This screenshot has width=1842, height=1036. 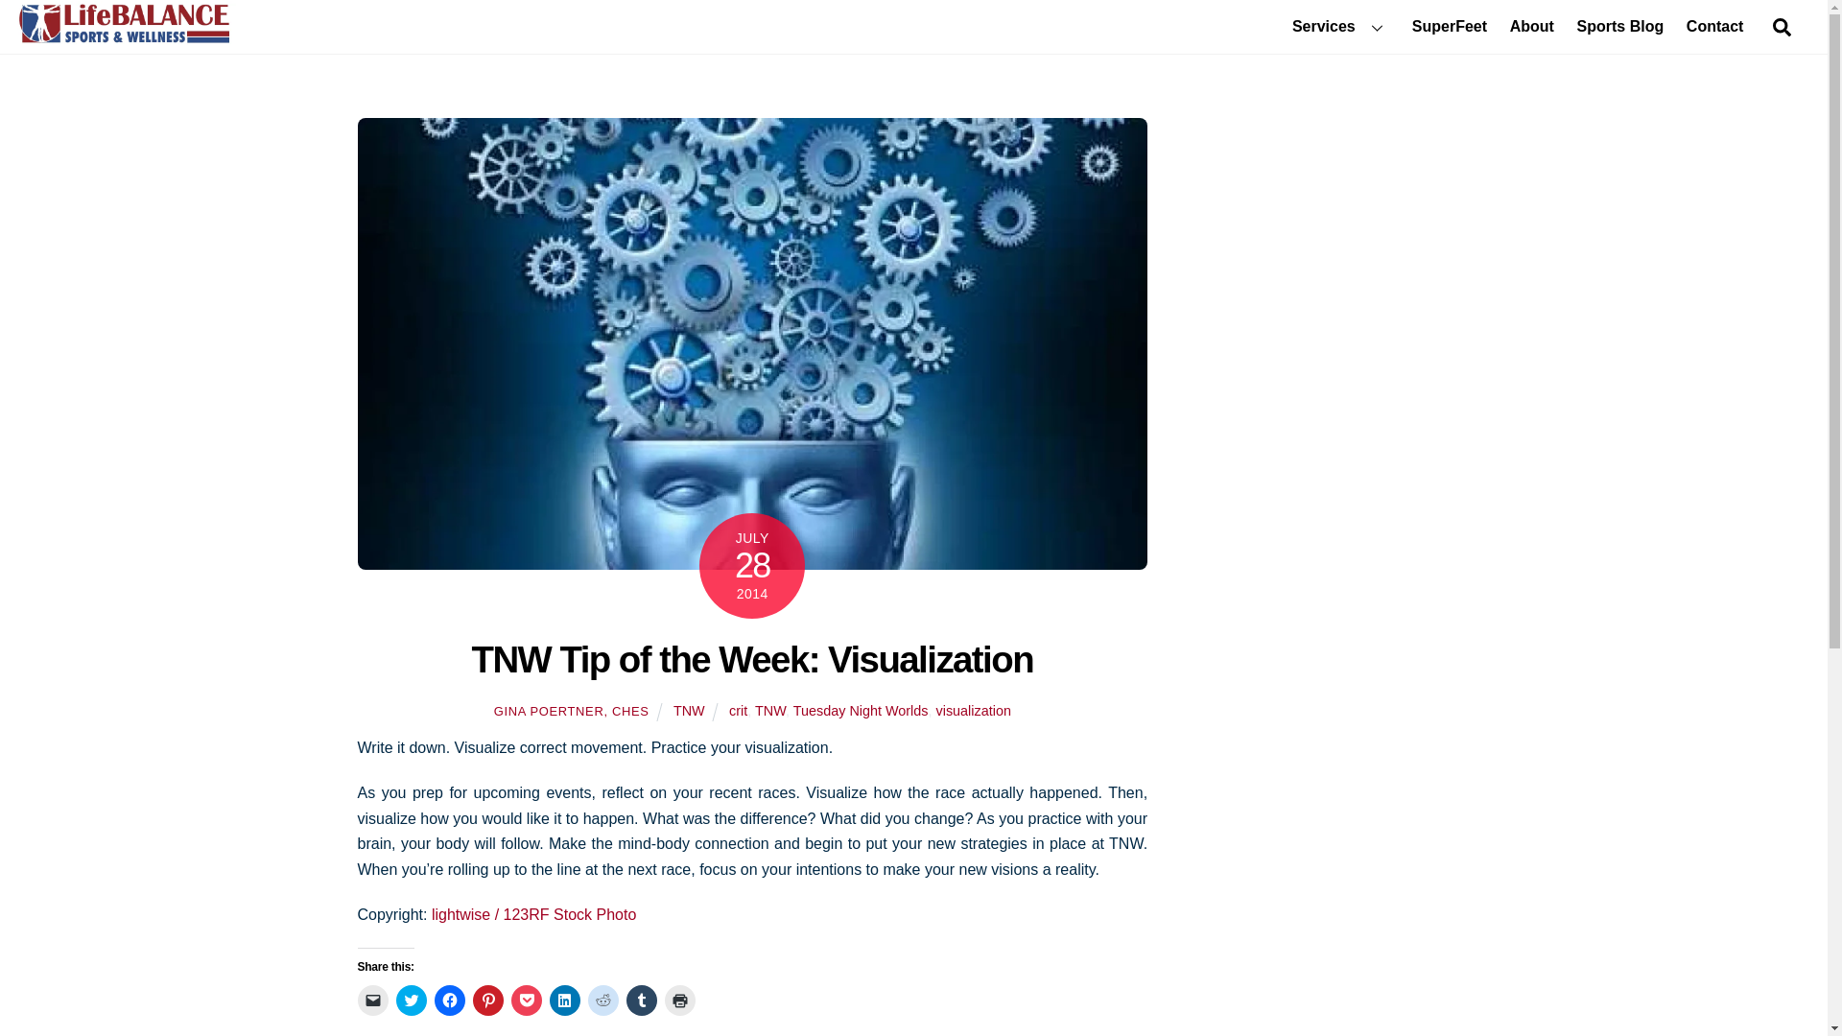 I want to click on Click to share on Pinterest, so click(x=487, y=1001).